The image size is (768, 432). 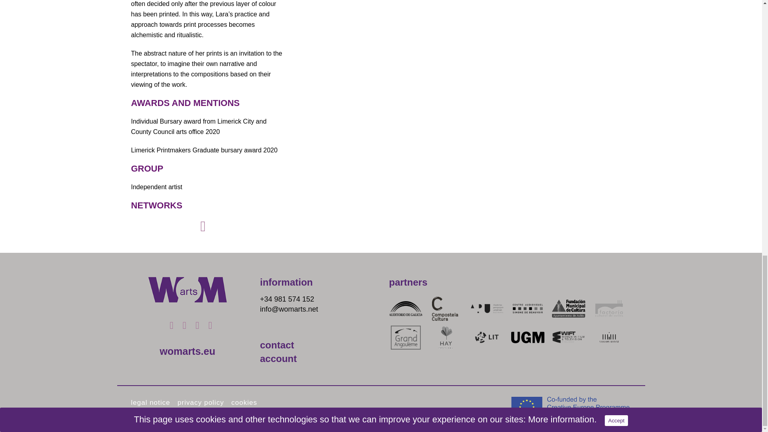 I want to click on contact, so click(x=277, y=345).